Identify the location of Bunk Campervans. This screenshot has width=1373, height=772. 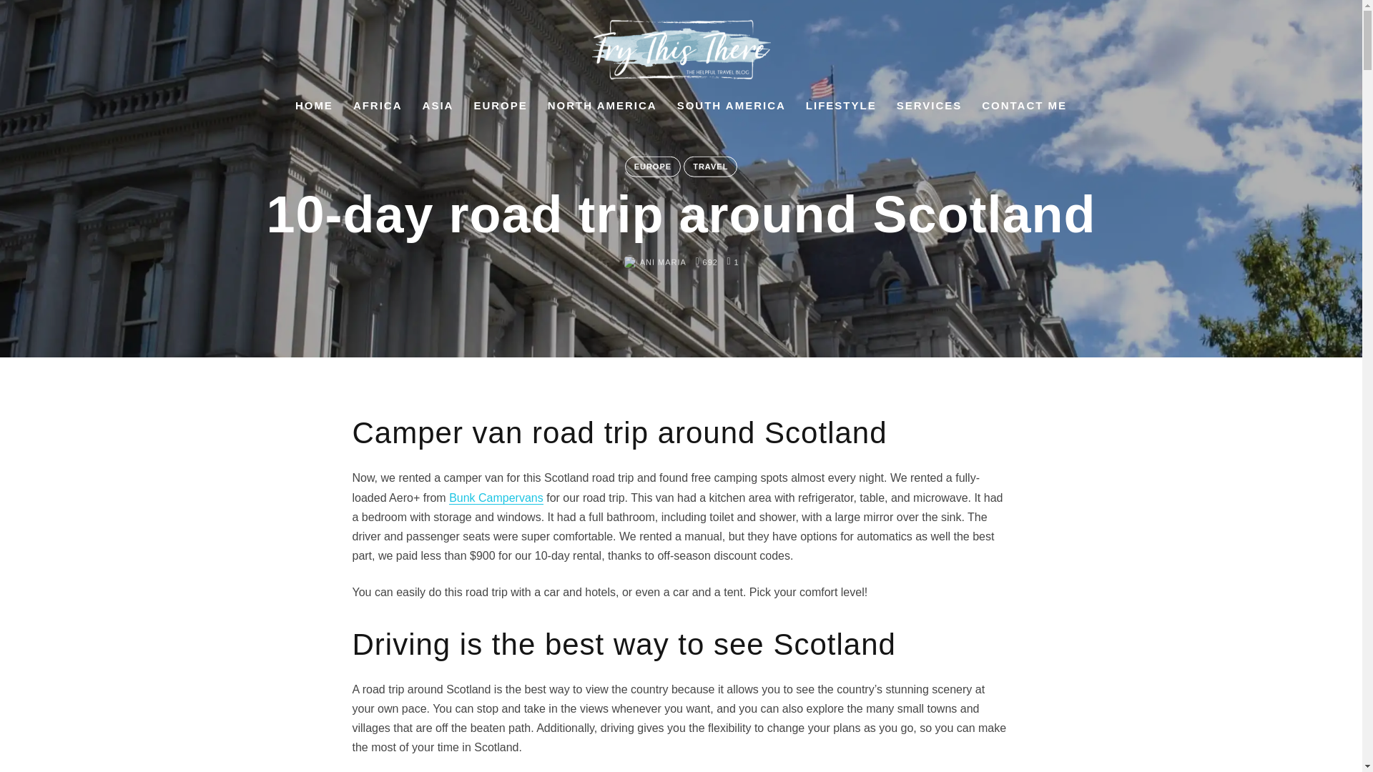
(496, 498).